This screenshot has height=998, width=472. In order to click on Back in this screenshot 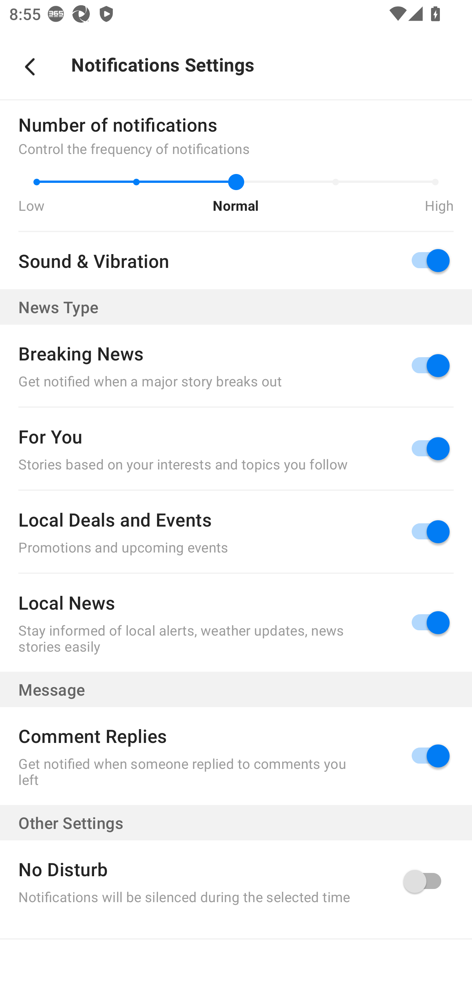, I will do `click(30, 67)`.